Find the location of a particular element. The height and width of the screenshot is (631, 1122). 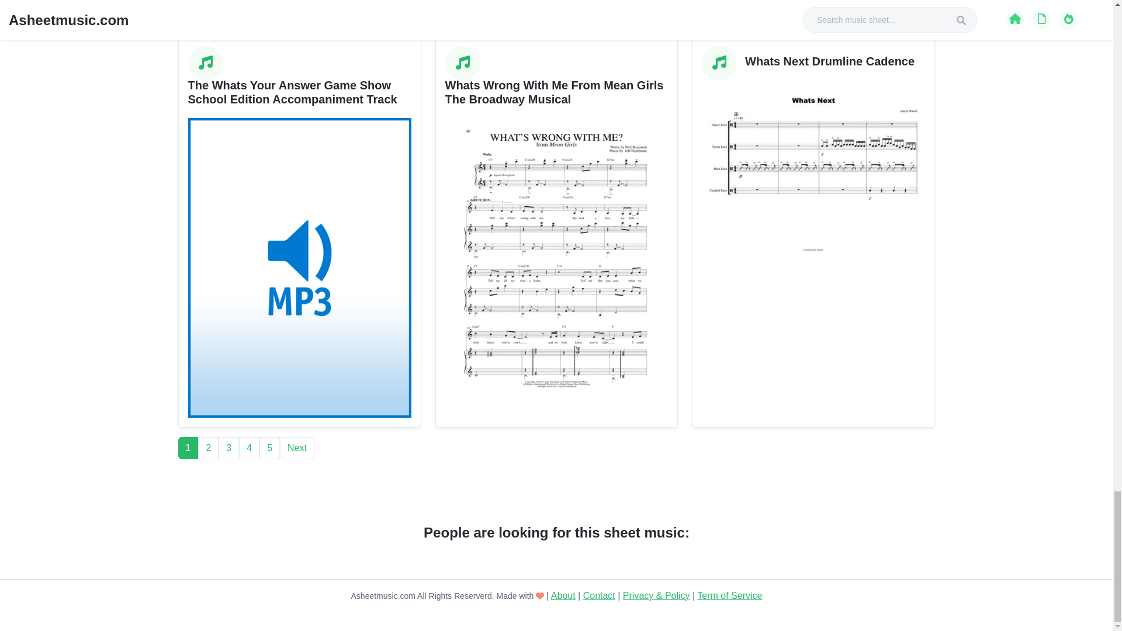

About is located at coordinates (563, 595).